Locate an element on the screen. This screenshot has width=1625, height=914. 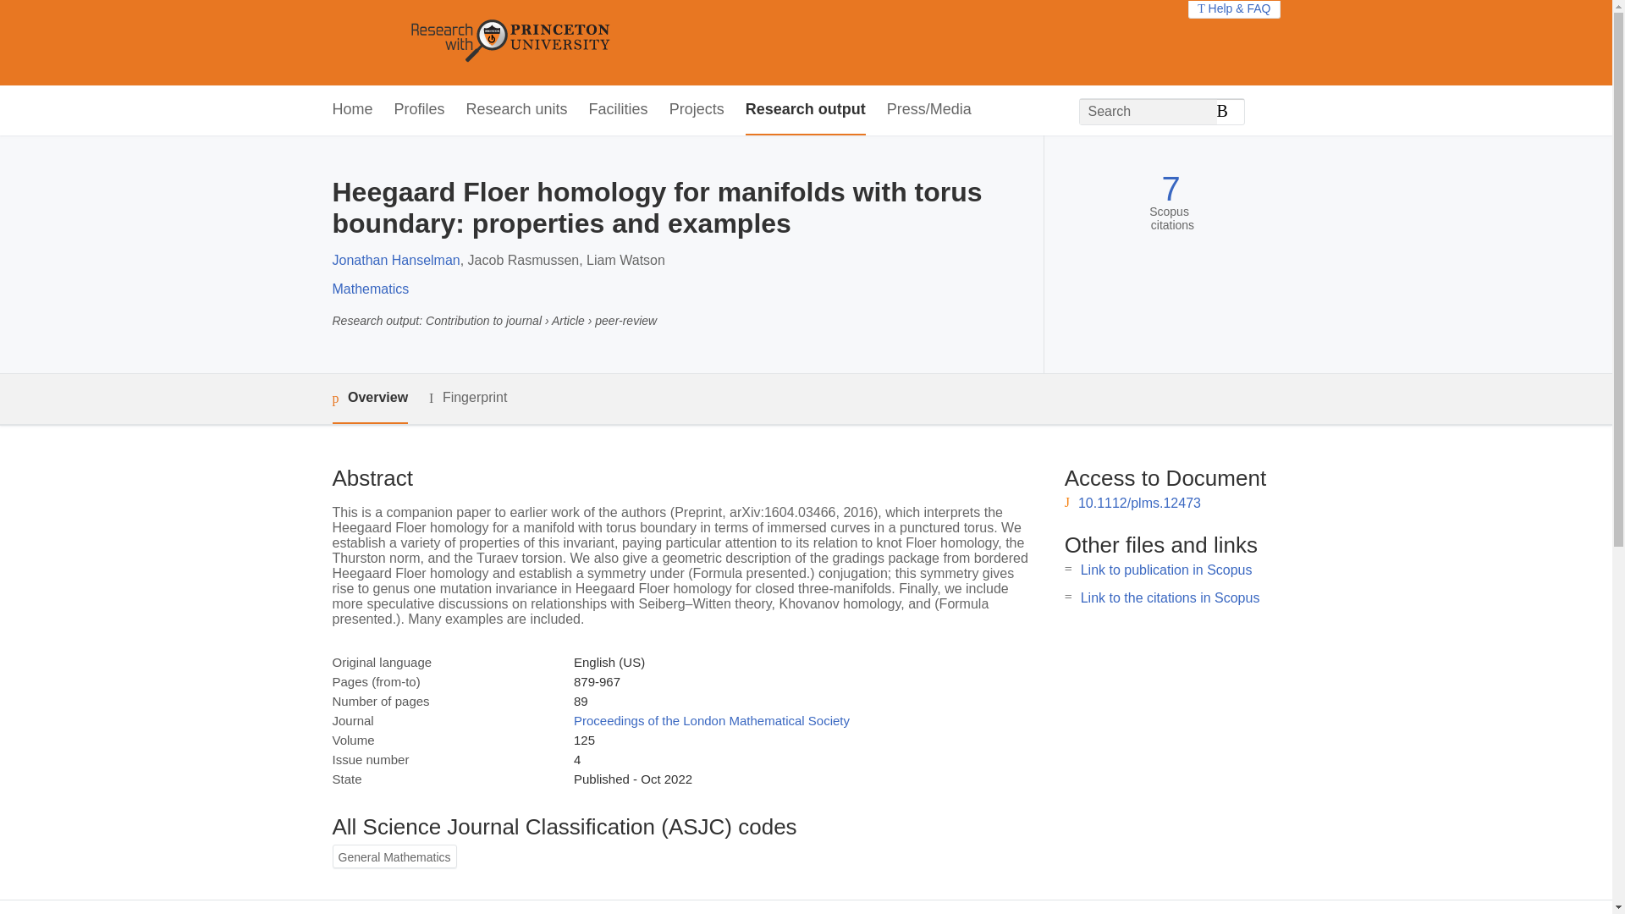
Link to the citations in Scopus is located at coordinates (1170, 597).